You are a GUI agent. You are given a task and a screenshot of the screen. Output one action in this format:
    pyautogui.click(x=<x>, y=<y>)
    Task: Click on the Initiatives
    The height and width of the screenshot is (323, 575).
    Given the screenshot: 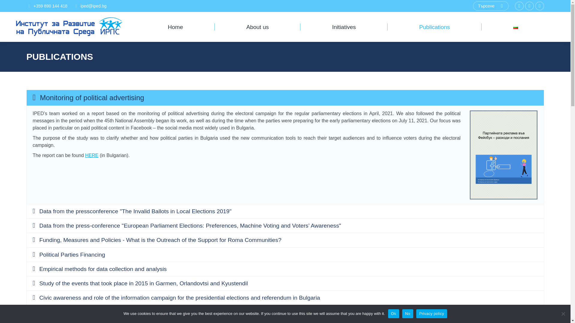 What is the action you would take?
    pyautogui.click(x=344, y=27)
    